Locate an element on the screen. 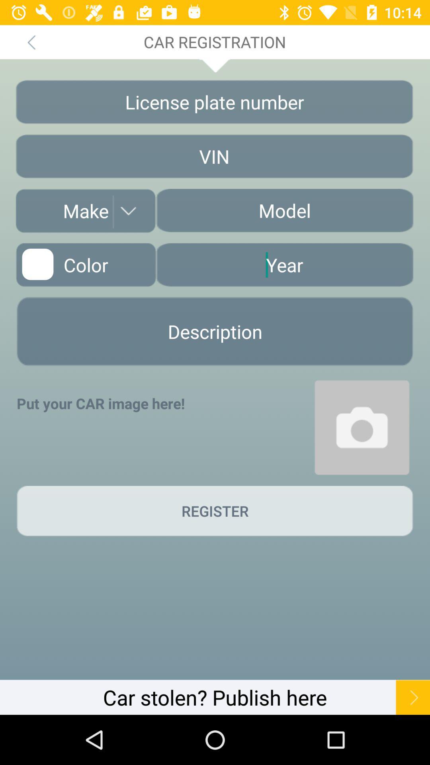  car model is located at coordinates (284, 210).